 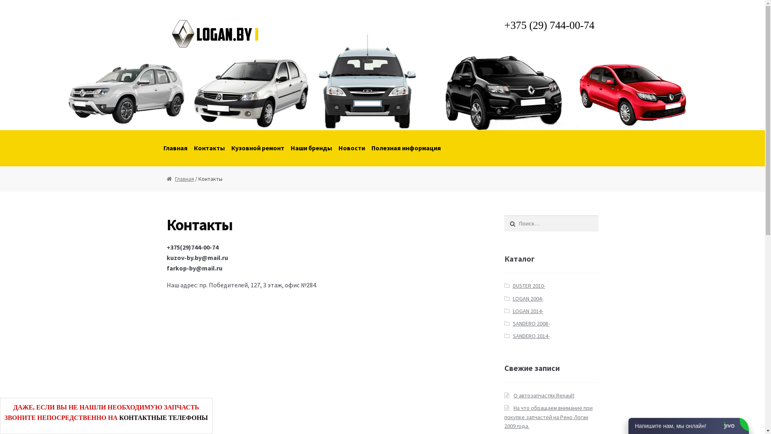 What do you see at coordinates (531, 336) in the screenshot?
I see `SANDERO 2014-` at bounding box center [531, 336].